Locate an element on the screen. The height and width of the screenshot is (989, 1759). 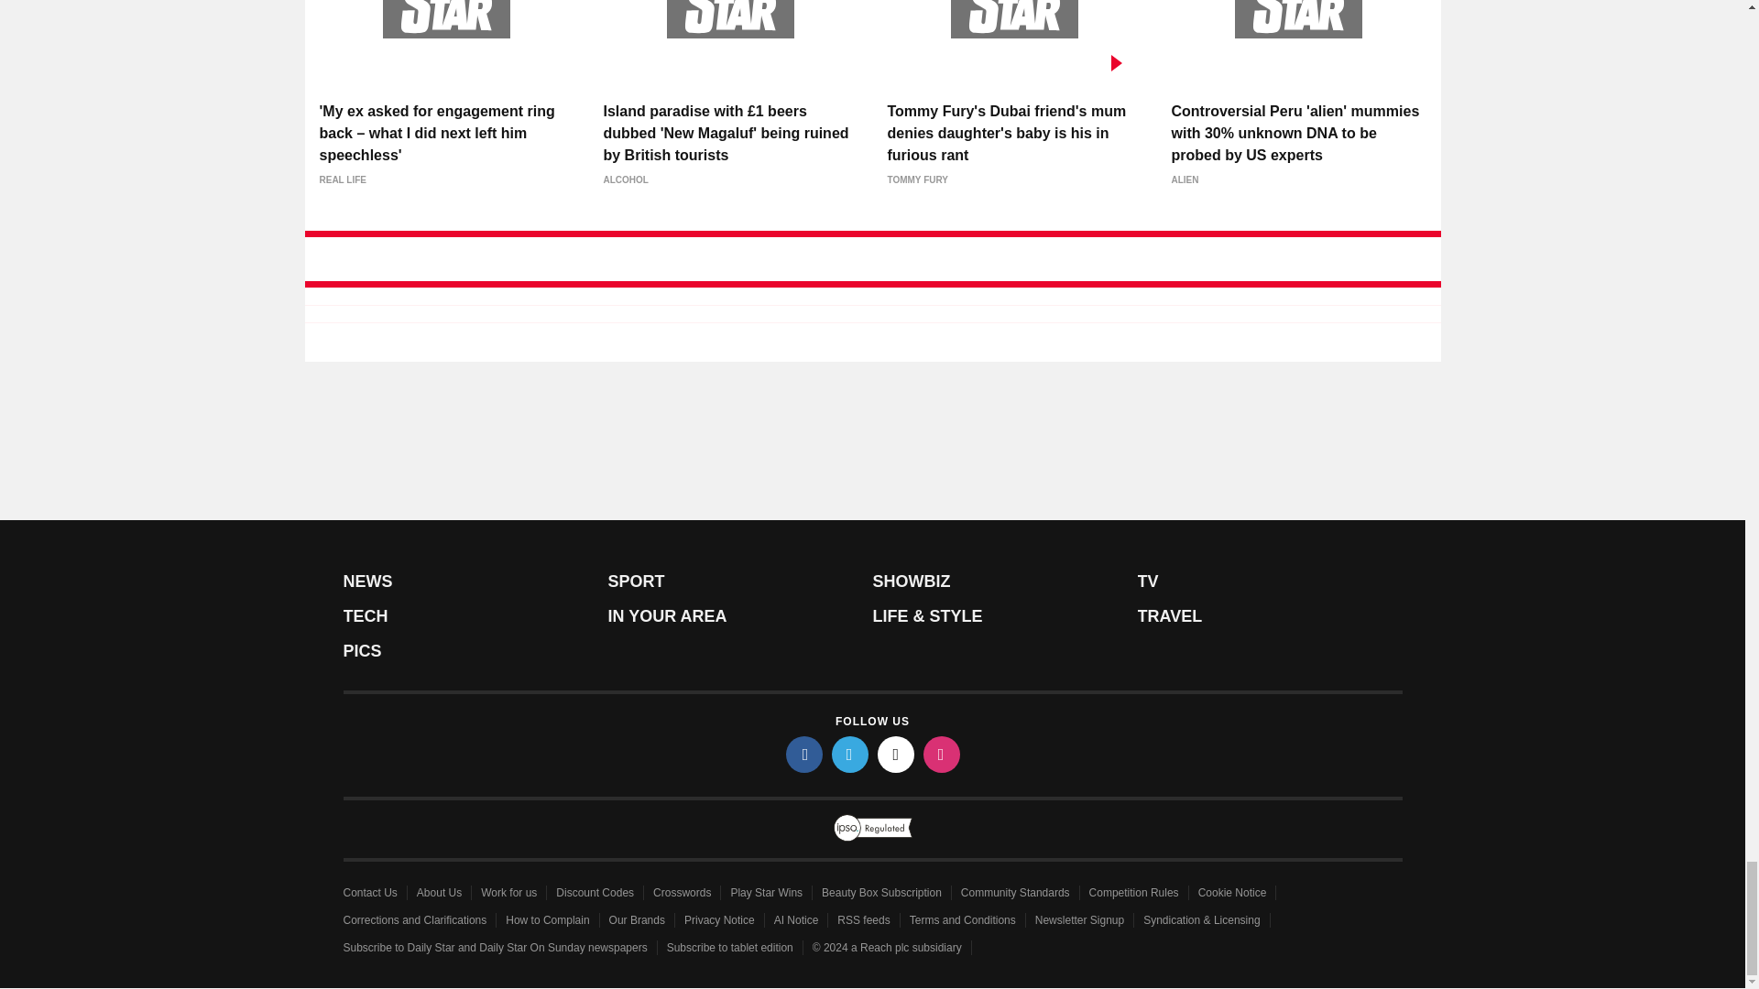
facebook is located at coordinates (804, 754).